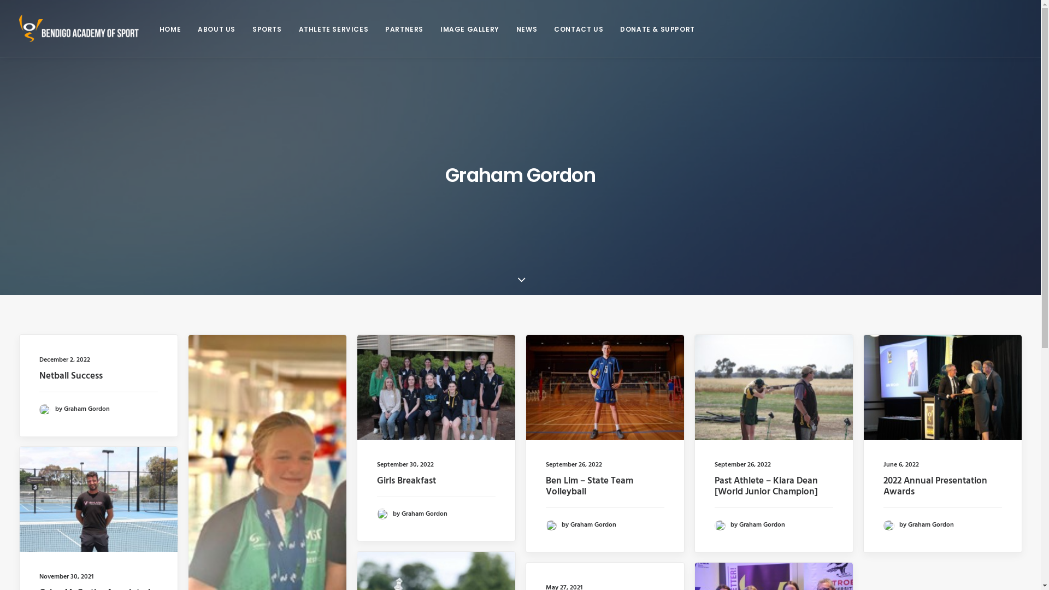 This screenshot has height=590, width=1049. What do you see at coordinates (334, 28) in the screenshot?
I see `ATHLETE SERVICES` at bounding box center [334, 28].